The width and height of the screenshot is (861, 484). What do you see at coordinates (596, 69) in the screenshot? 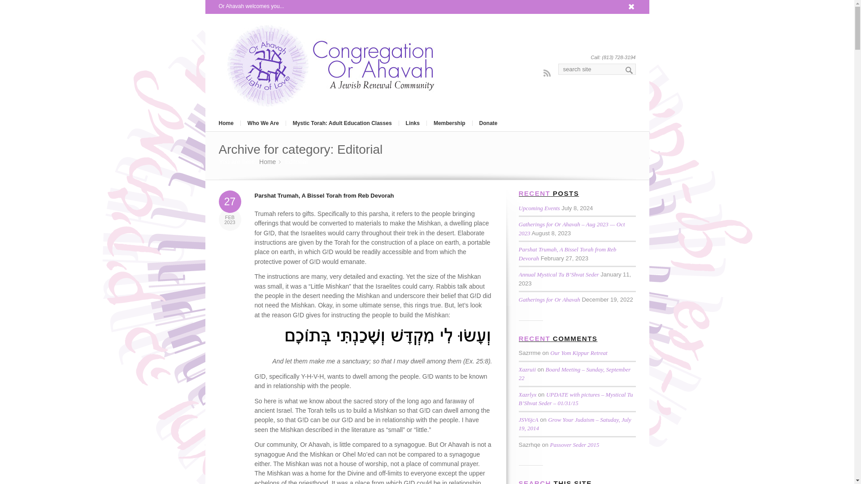
I see `search site` at bounding box center [596, 69].